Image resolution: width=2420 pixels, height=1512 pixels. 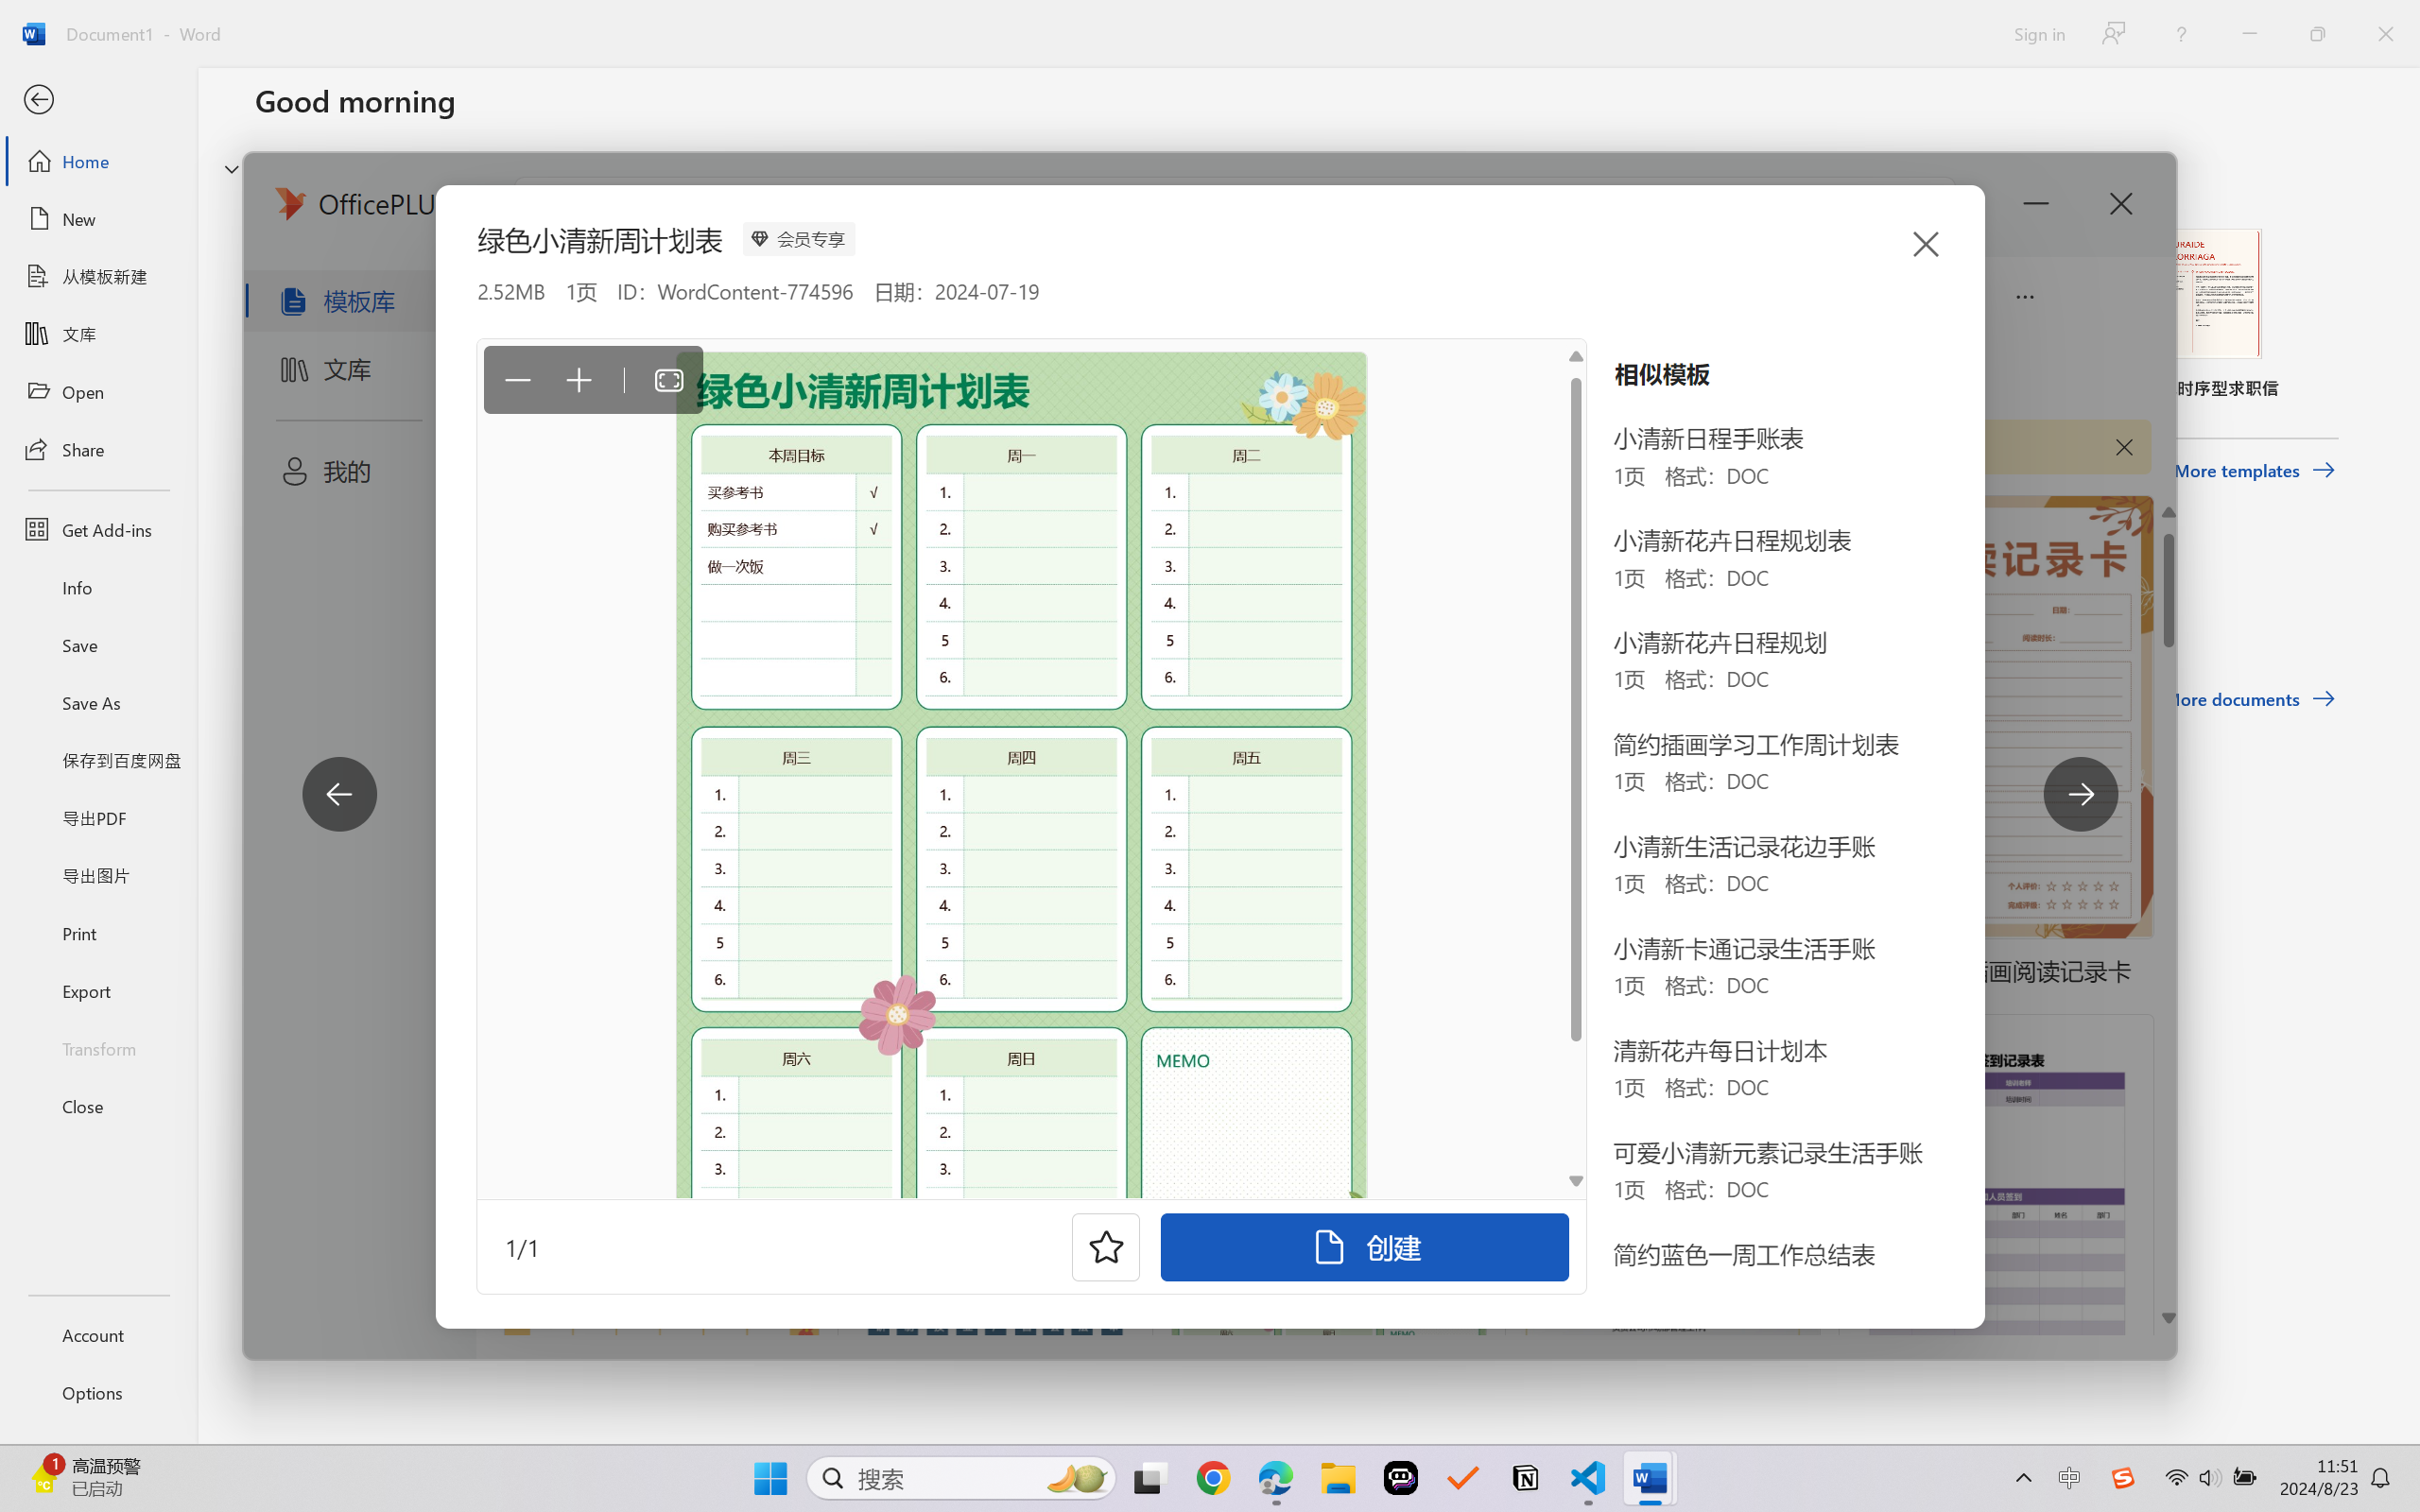 I want to click on Info, so click(x=98, y=587).